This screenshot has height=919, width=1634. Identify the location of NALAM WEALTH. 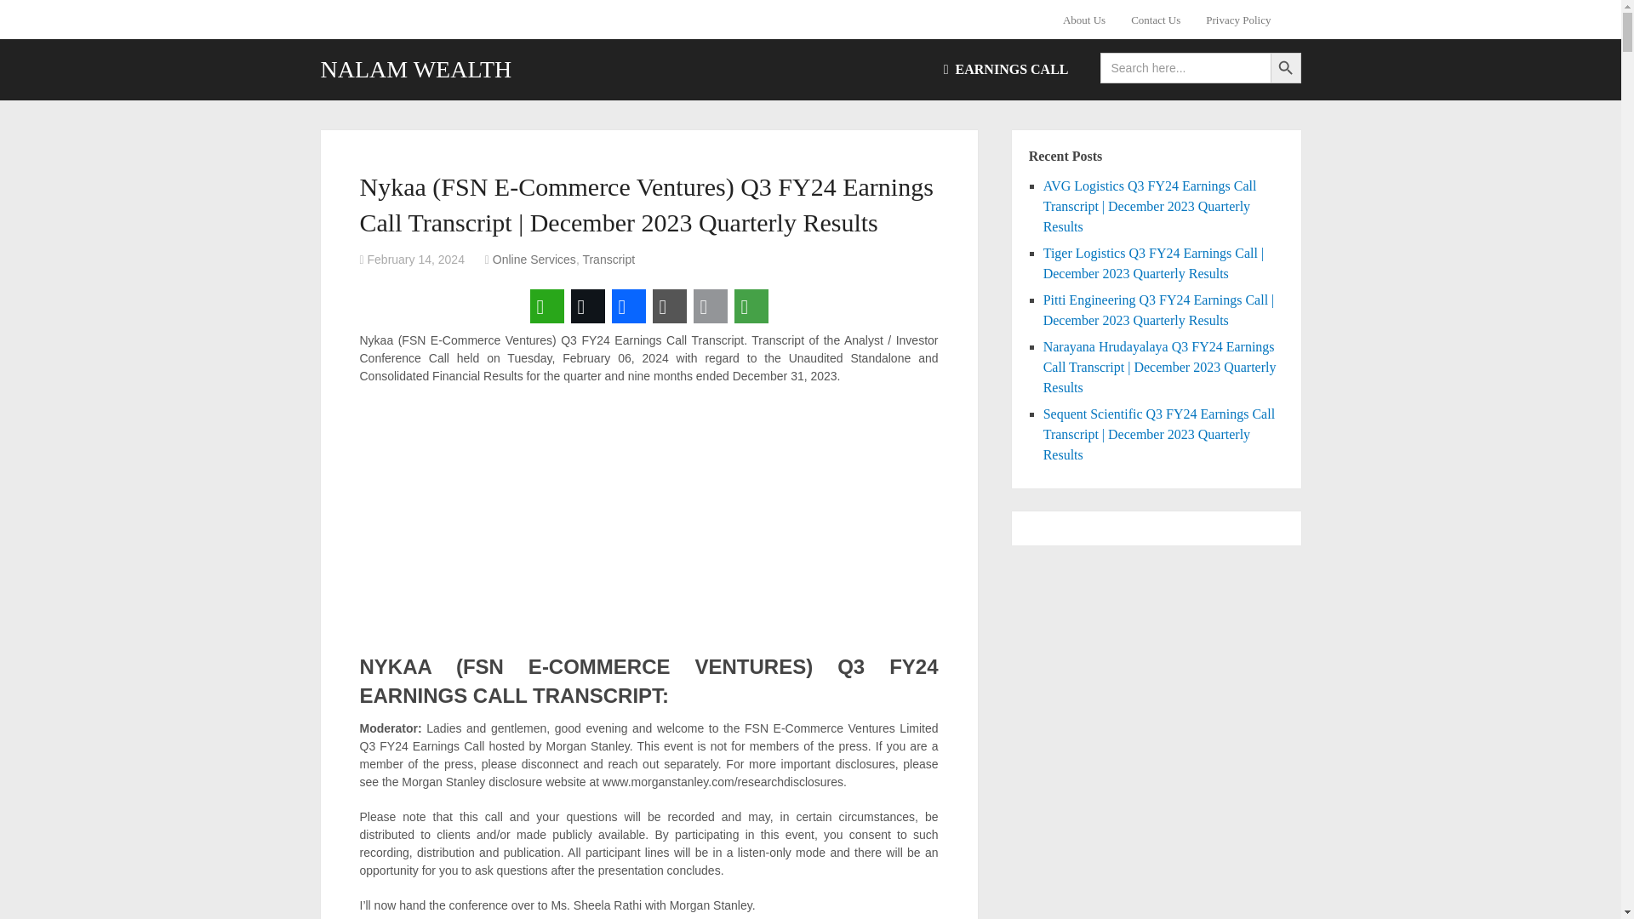
(415, 70).